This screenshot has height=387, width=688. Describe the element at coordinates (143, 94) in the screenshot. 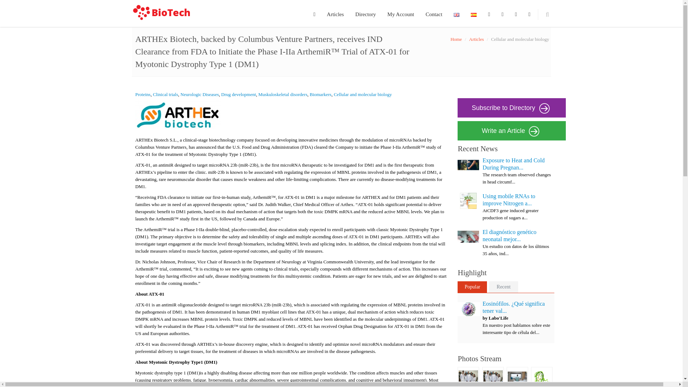

I see `Proteins` at that location.